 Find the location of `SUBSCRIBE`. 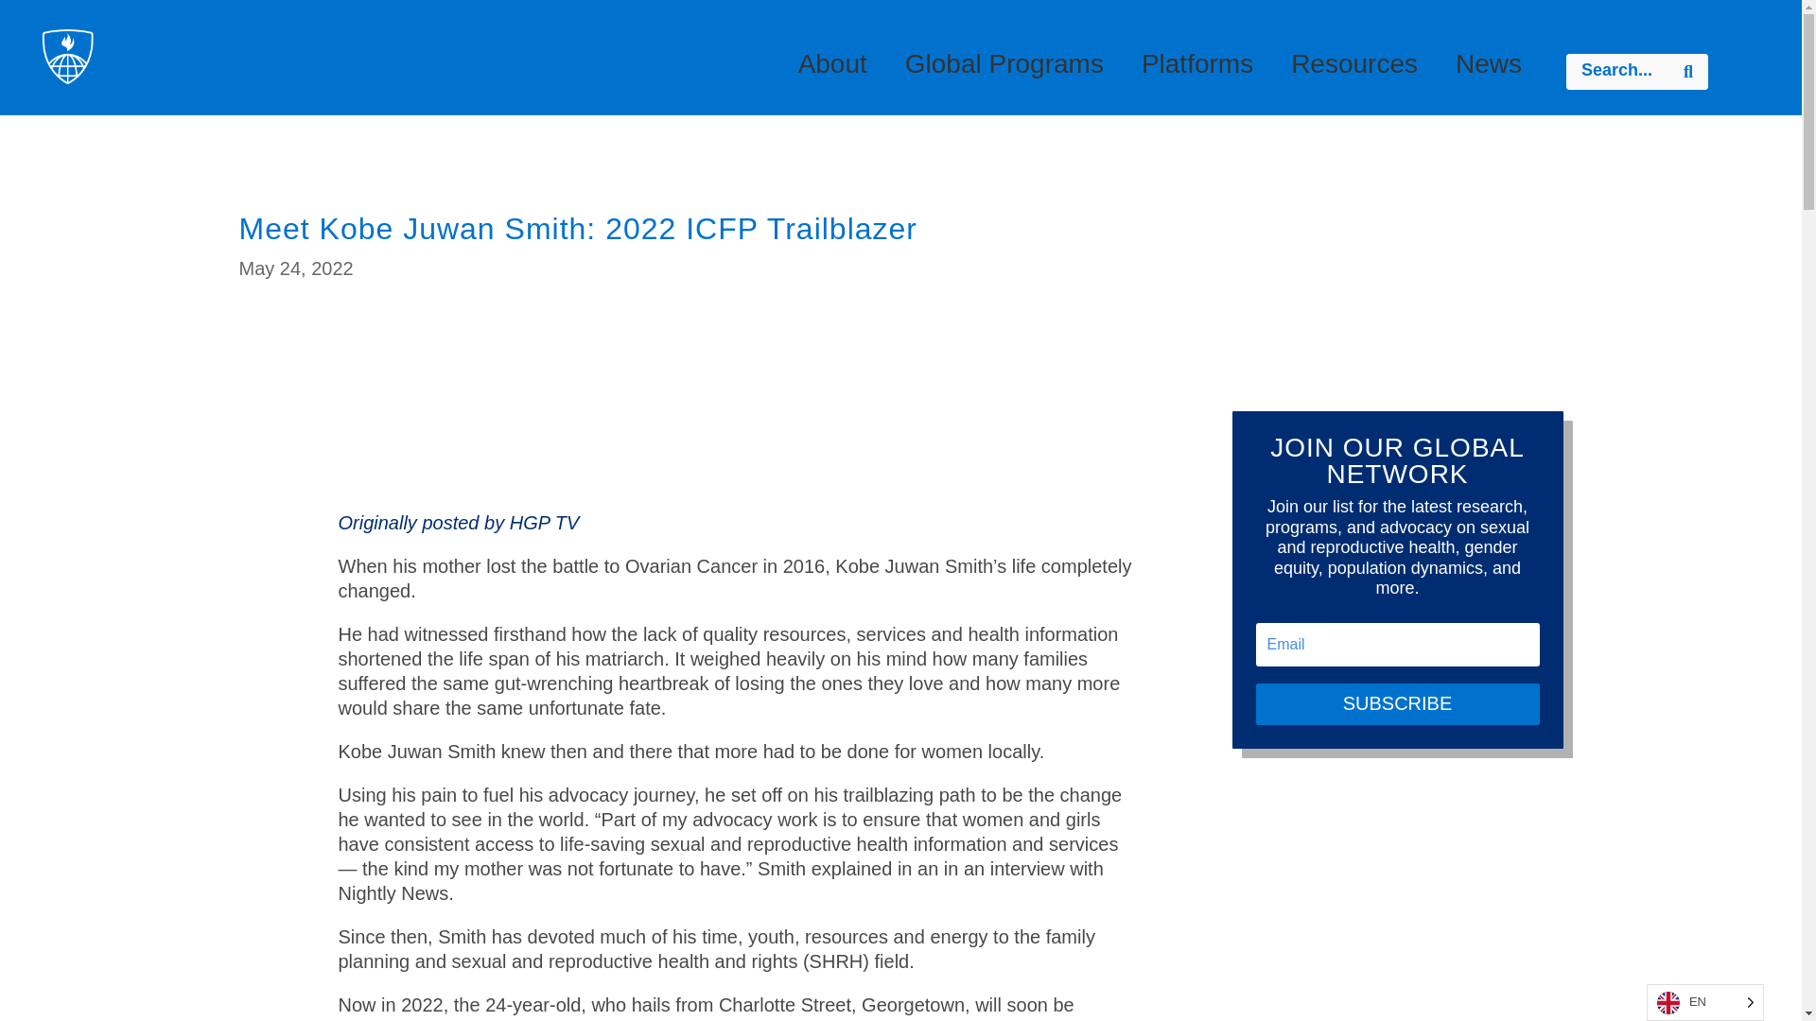

SUBSCRIBE is located at coordinates (1398, 703).